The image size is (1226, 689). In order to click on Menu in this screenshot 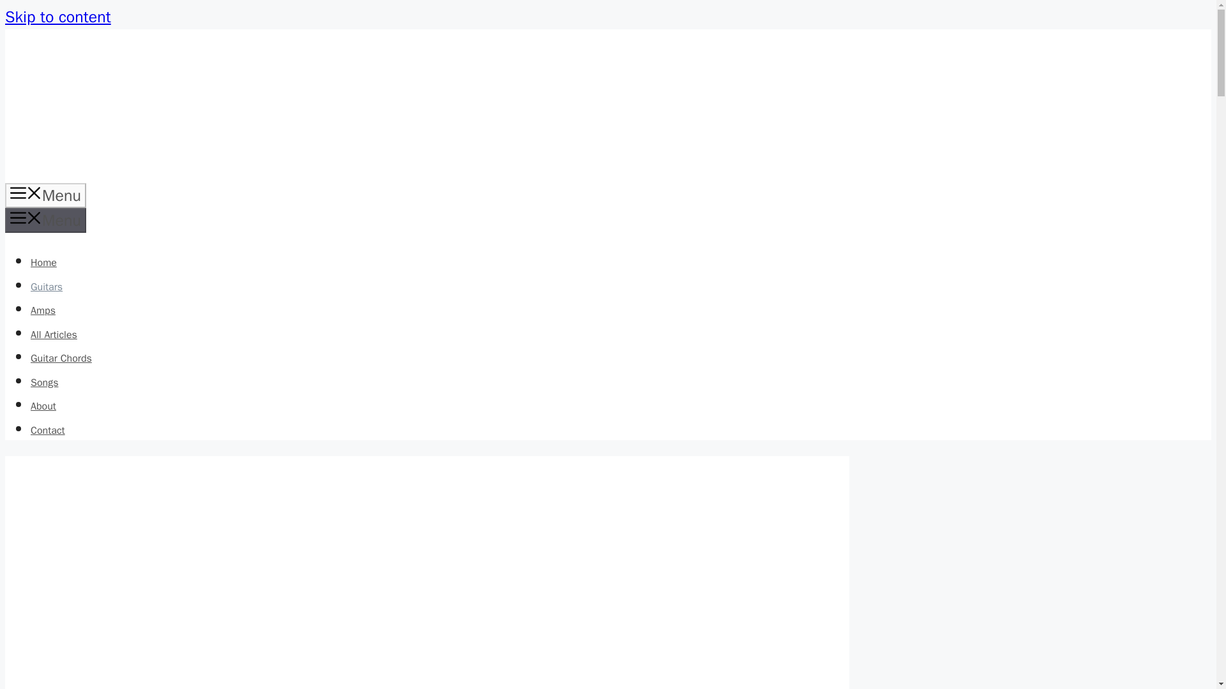, I will do `click(45, 221)`.